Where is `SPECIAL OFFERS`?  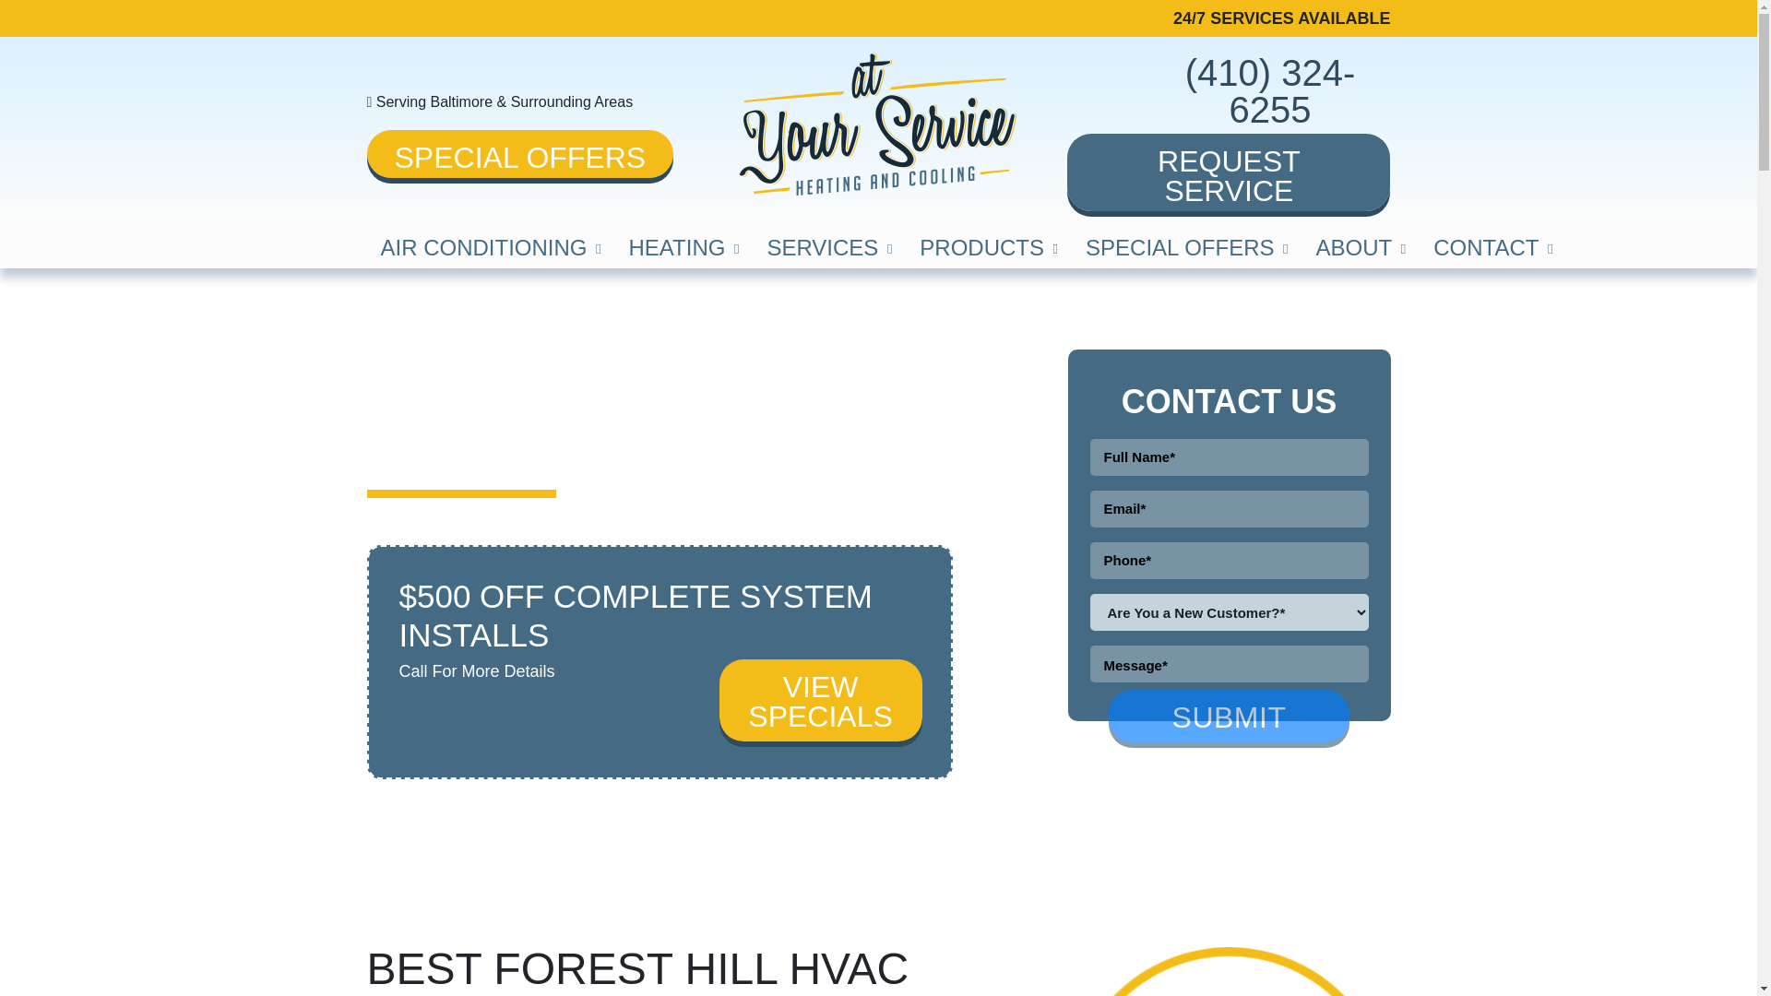 SPECIAL OFFERS is located at coordinates (1186, 248).